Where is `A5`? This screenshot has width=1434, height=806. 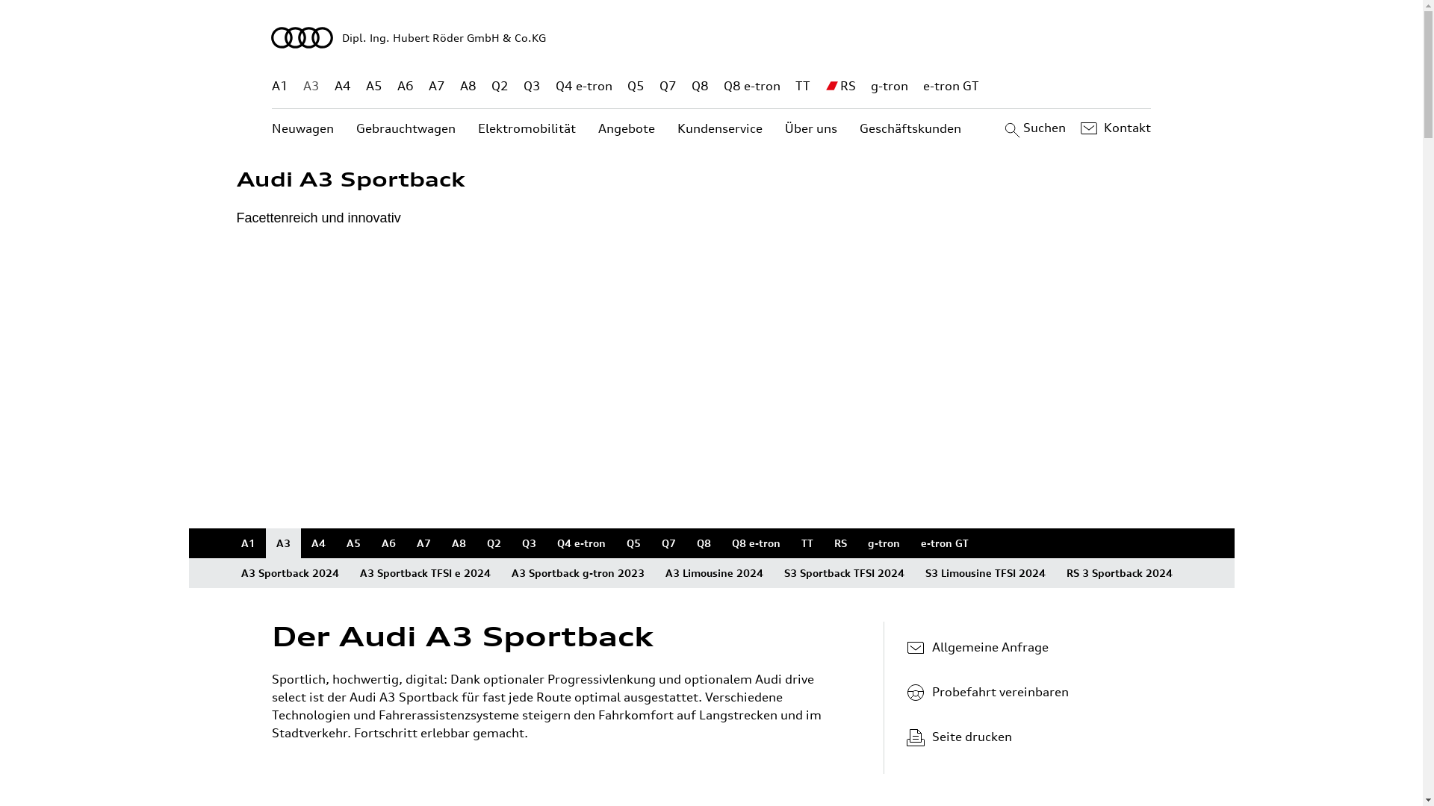
A5 is located at coordinates (354, 543).